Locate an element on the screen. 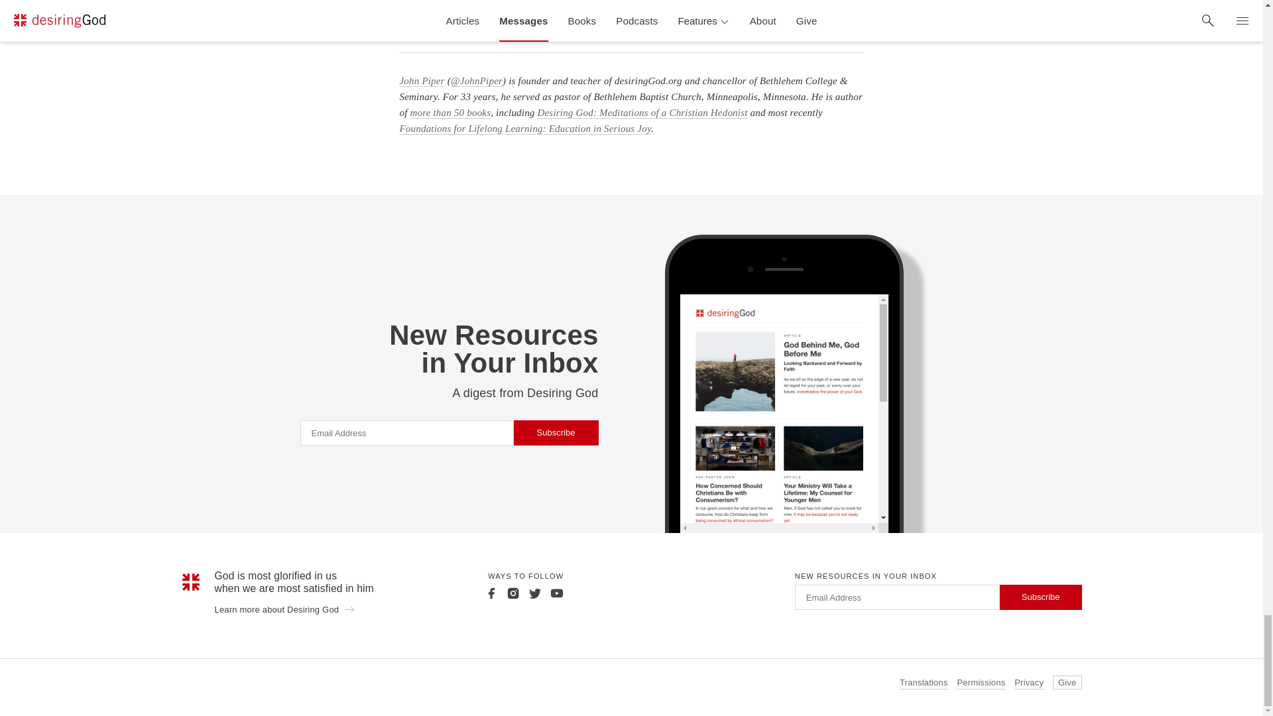  Twitter is located at coordinates (534, 593).